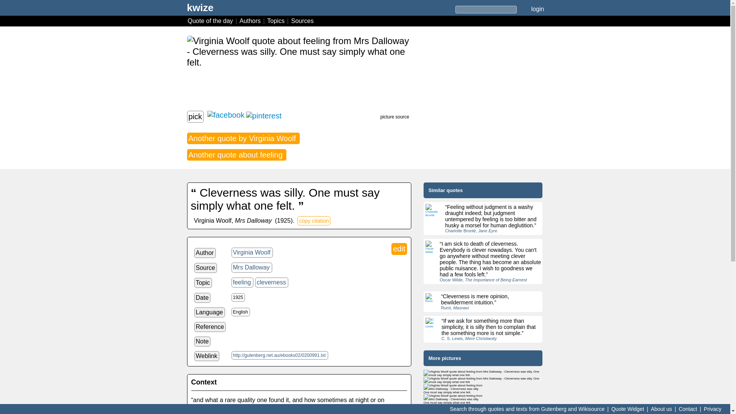 The width and height of the screenshot is (736, 414). I want to click on Quote of the day, so click(211, 21).